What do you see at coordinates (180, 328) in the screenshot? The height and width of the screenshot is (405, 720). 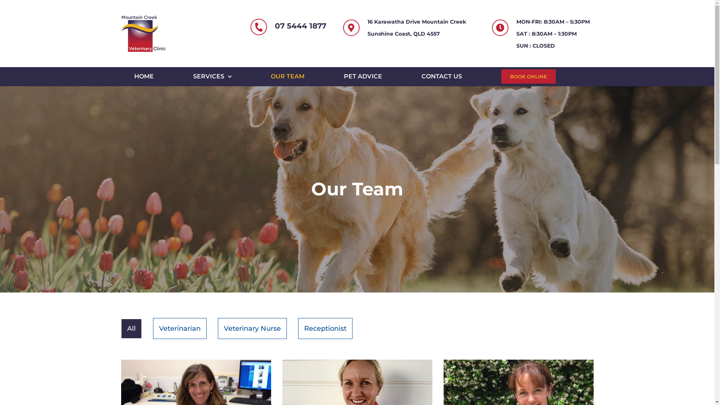 I see `Veterinarian` at bounding box center [180, 328].